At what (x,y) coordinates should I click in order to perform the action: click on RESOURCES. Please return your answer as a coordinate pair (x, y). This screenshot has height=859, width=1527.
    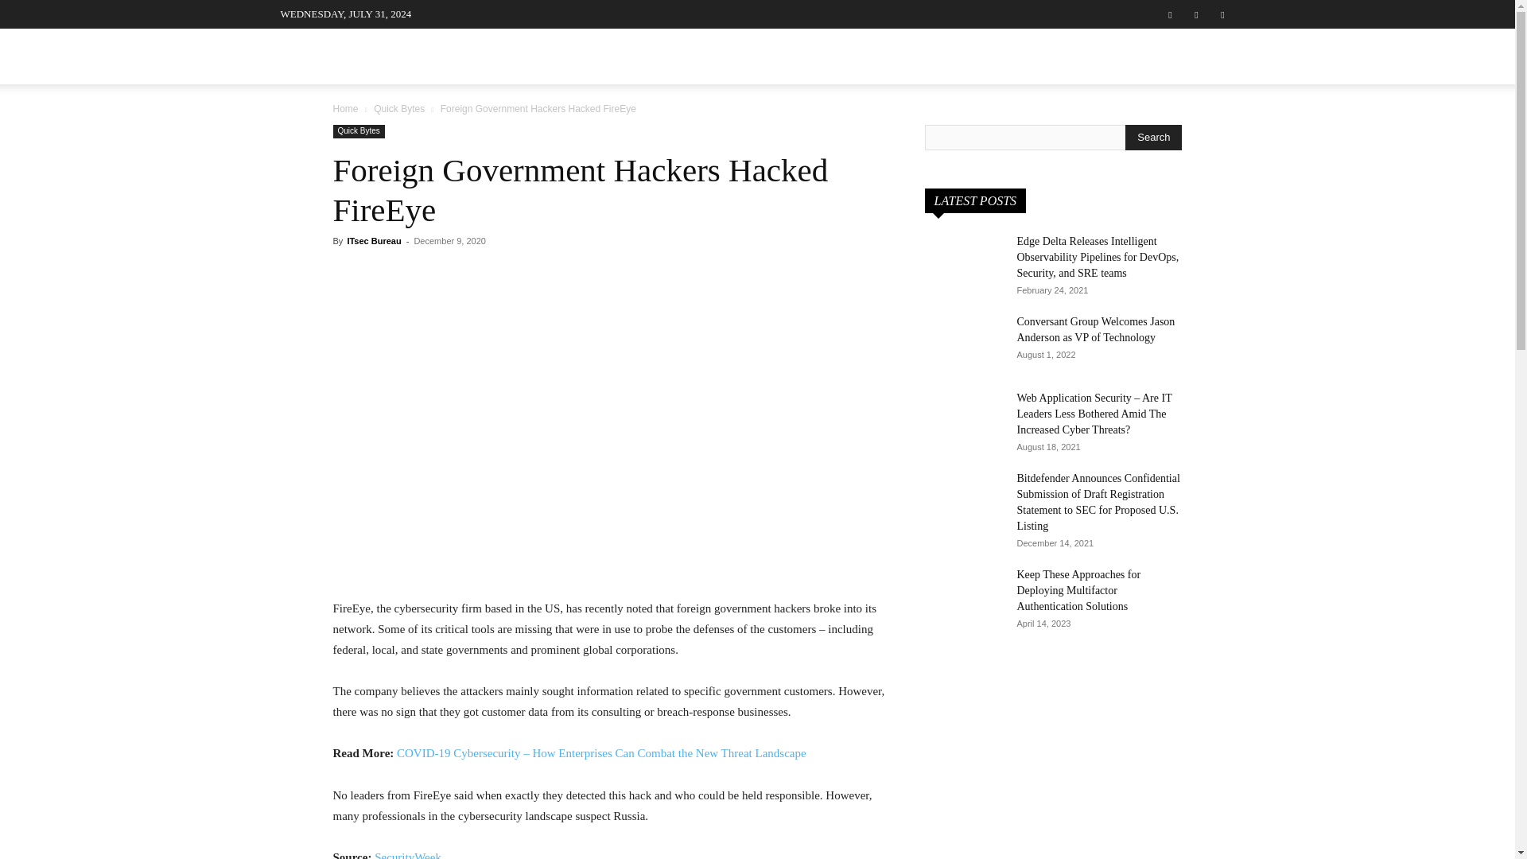
    Looking at the image, I should click on (1032, 56).